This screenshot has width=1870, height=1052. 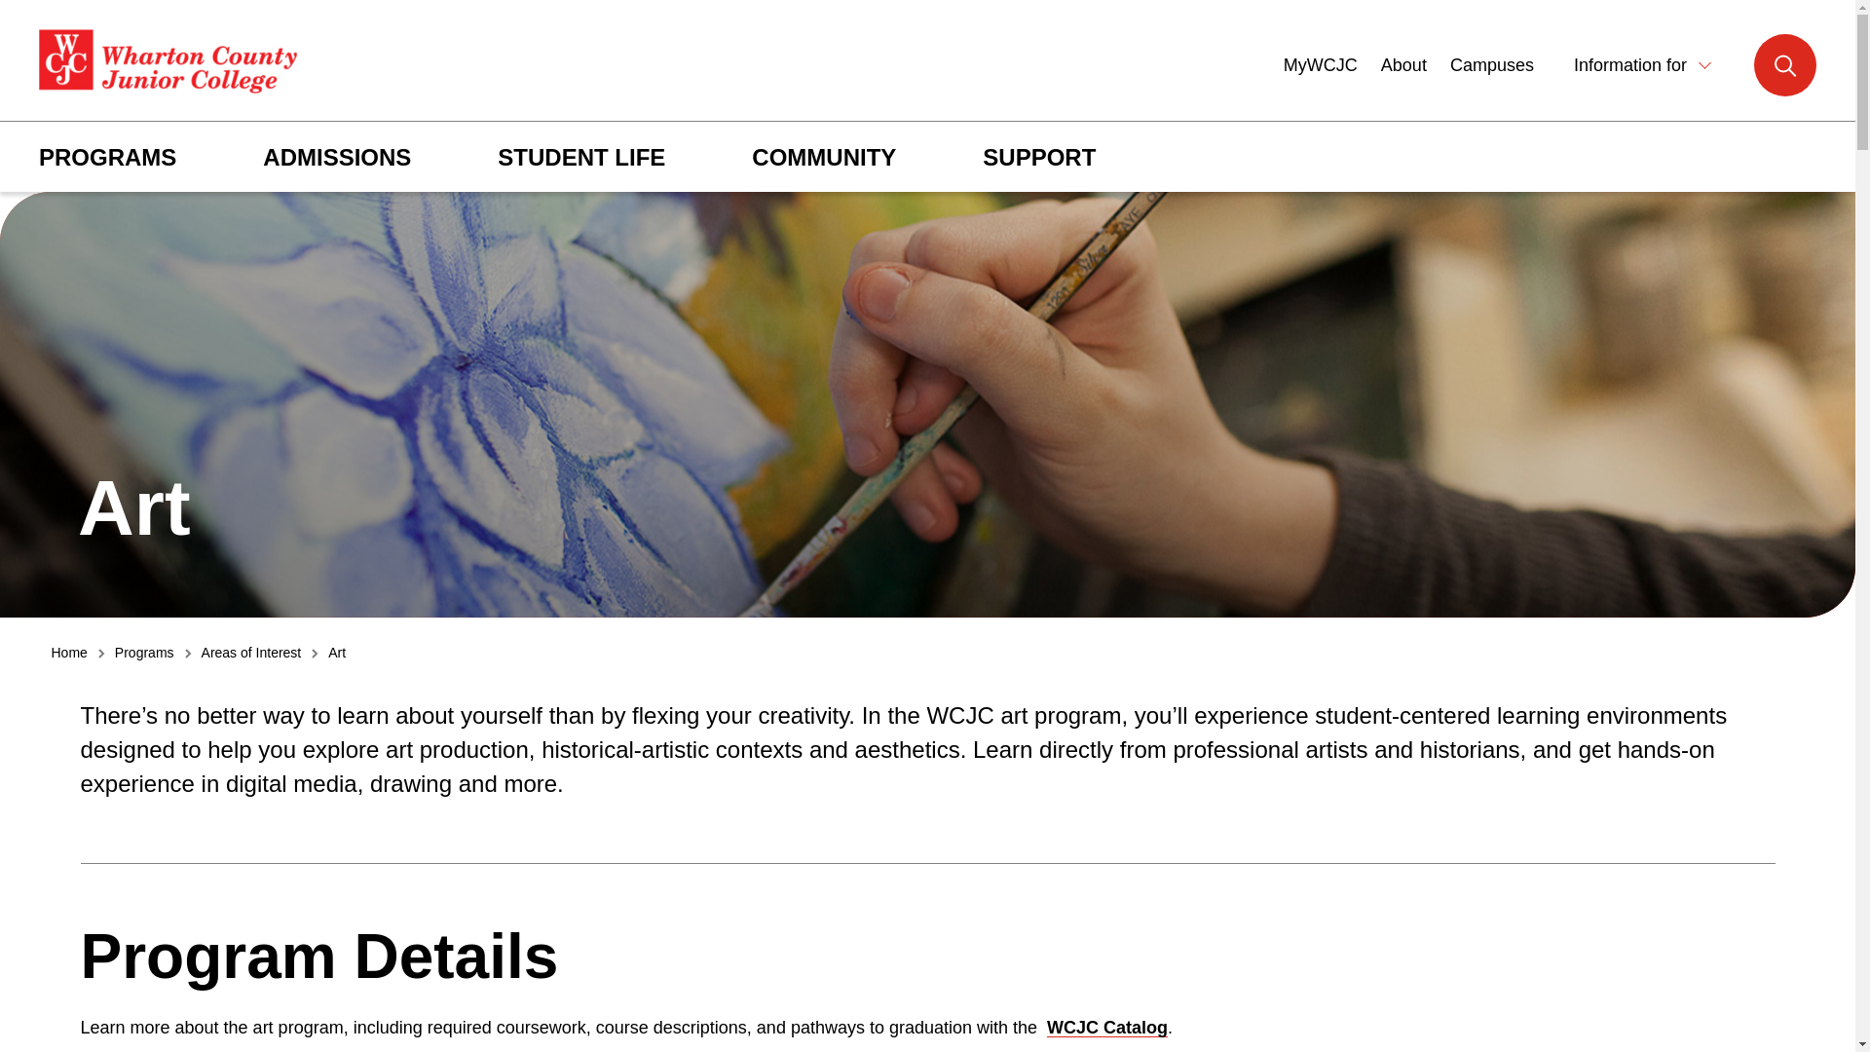 I want to click on About, so click(x=1403, y=65).